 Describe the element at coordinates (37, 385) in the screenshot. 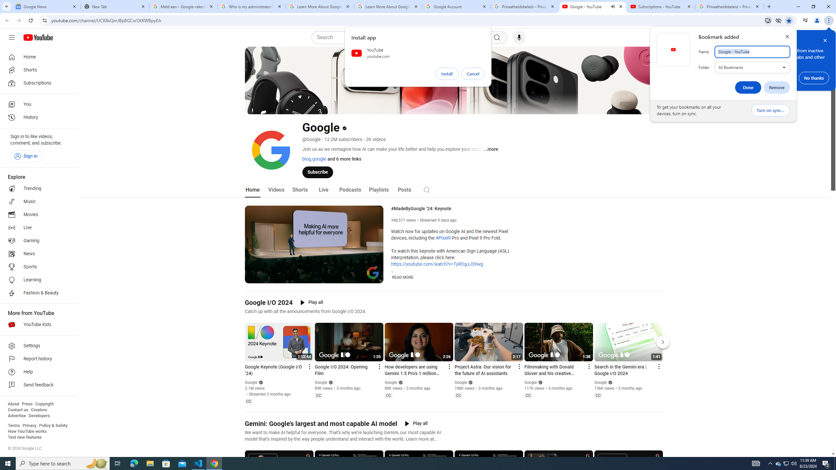

I see `Send feedback` at that location.